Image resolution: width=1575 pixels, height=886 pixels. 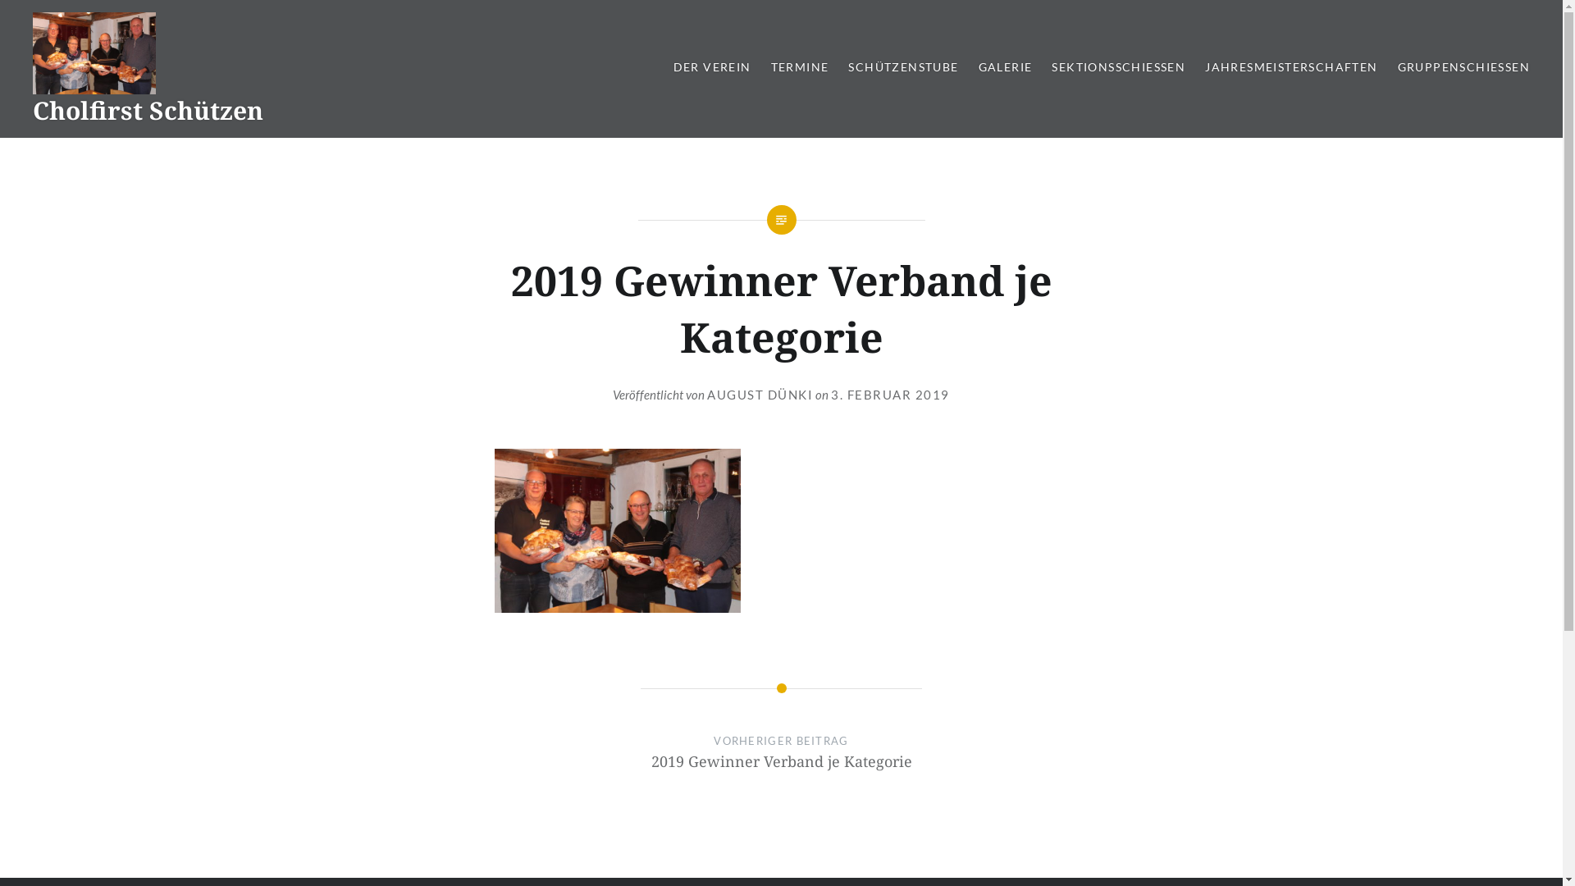 I want to click on SEKTIONSSCHIESSEN, so click(x=1119, y=67).